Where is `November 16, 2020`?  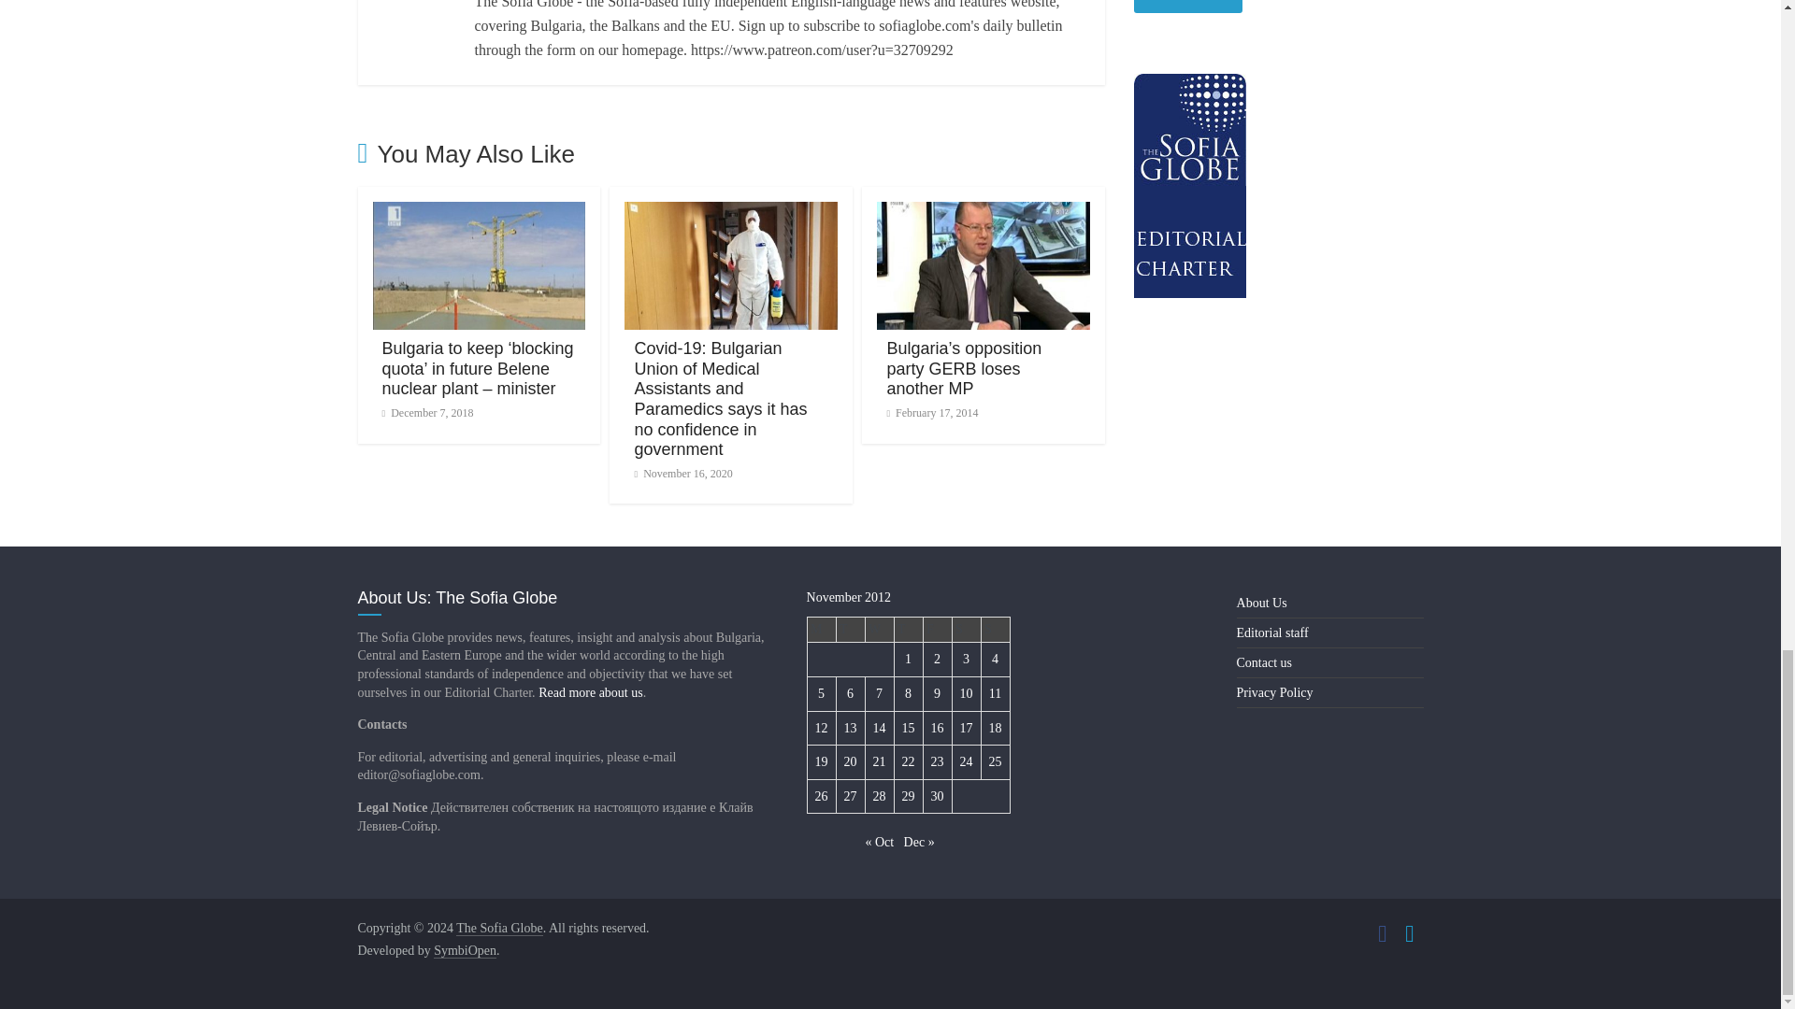
November 16, 2020 is located at coordinates (682, 474).